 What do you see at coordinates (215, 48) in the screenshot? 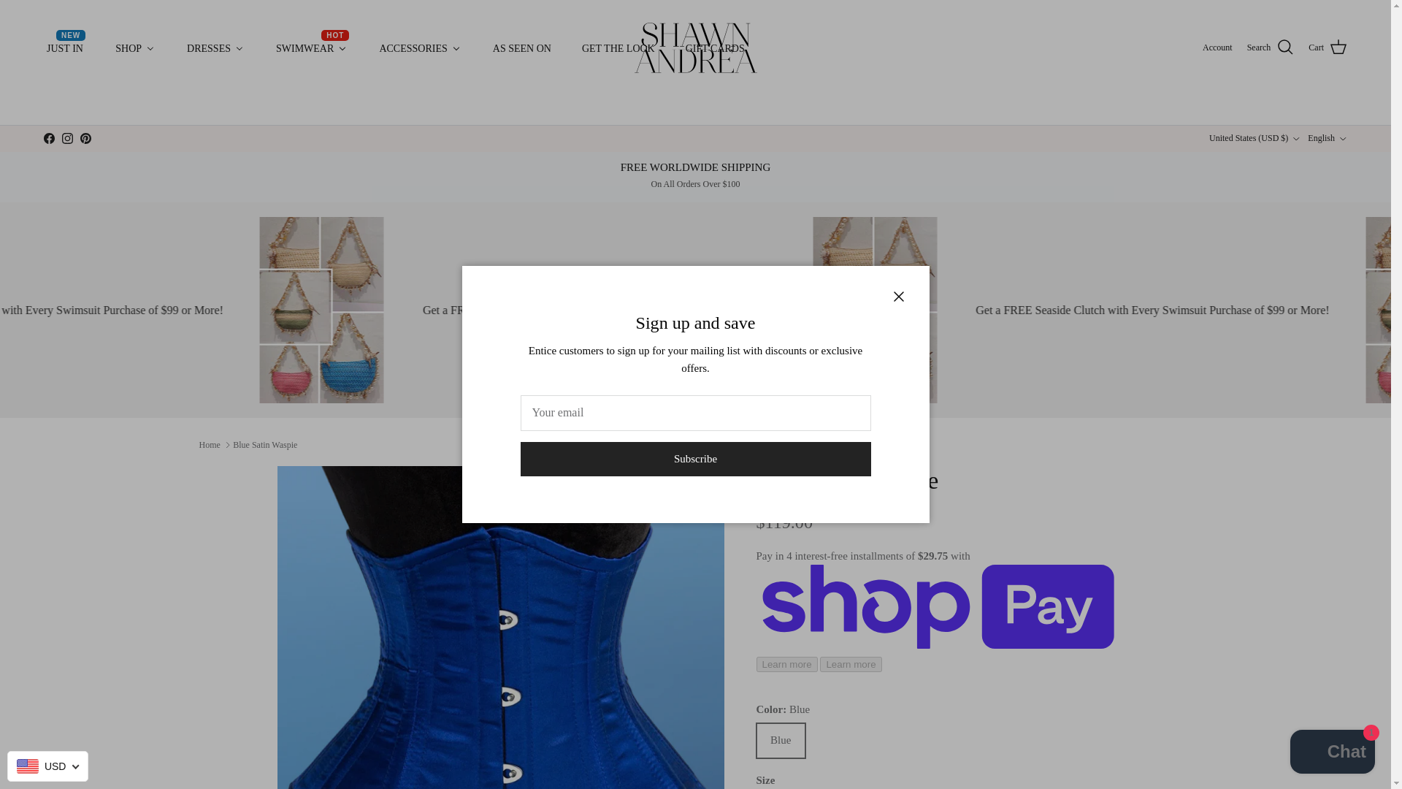
I see `SHAWN ANDREA on Instagram` at bounding box center [215, 48].